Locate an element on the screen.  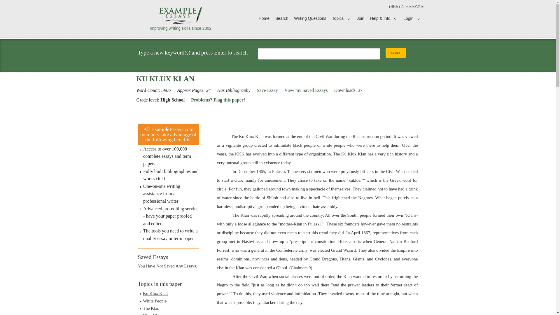
Login is located at coordinates (412, 19).